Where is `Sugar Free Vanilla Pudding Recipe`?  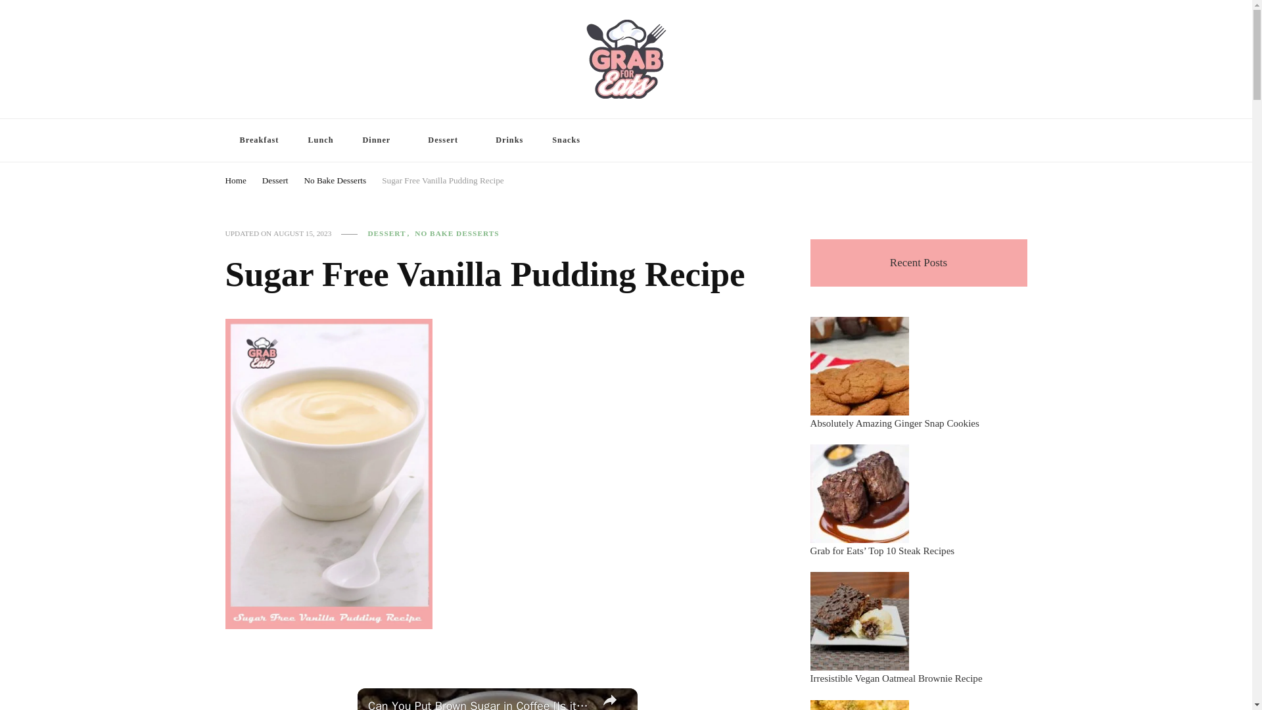 Sugar Free Vanilla Pudding Recipe is located at coordinates (443, 179).